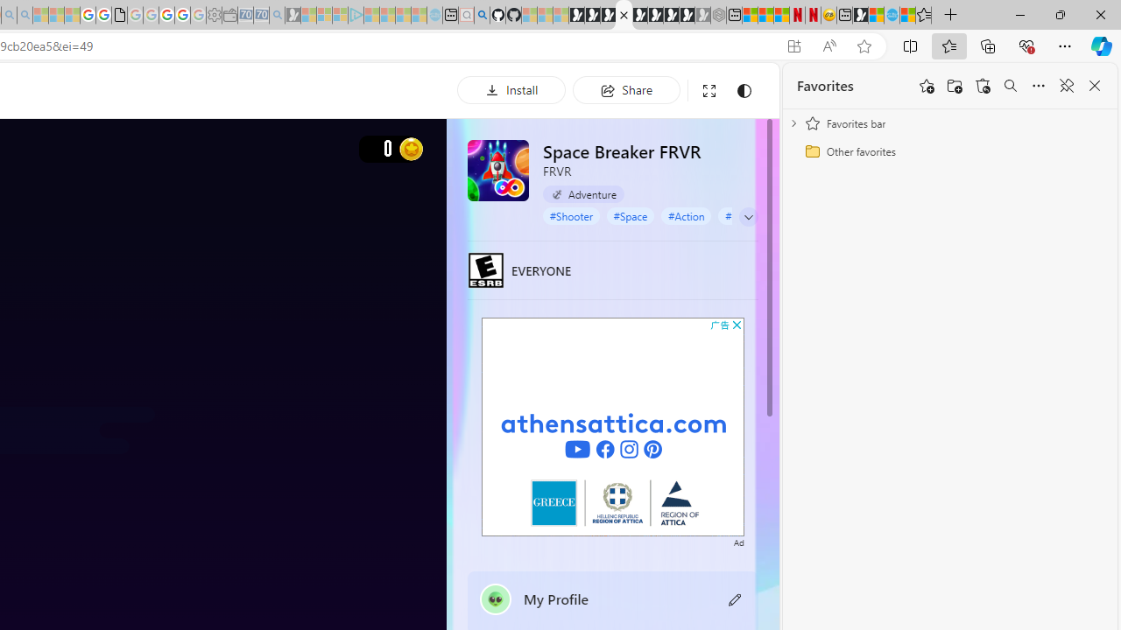  What do you see at coordinates (583, 194) in the screenshot?
I see `Adventure` at bounding box center [583, 194].